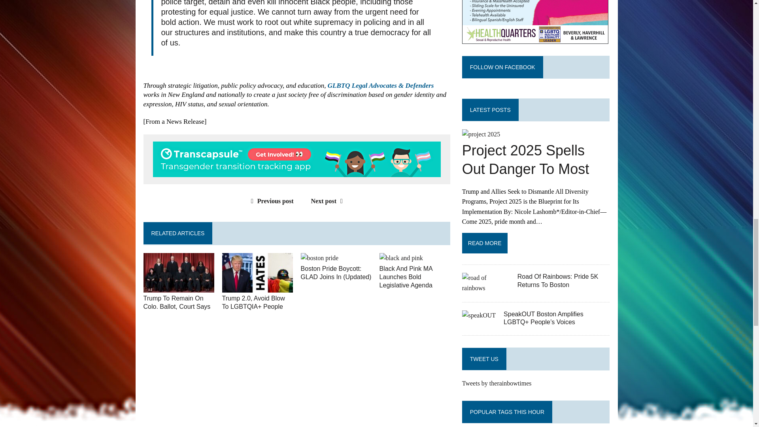 The image size is (759, 427). I want to click on Road Of Rainbows: Pride 5K Returns To Boston, so click(485, 288).